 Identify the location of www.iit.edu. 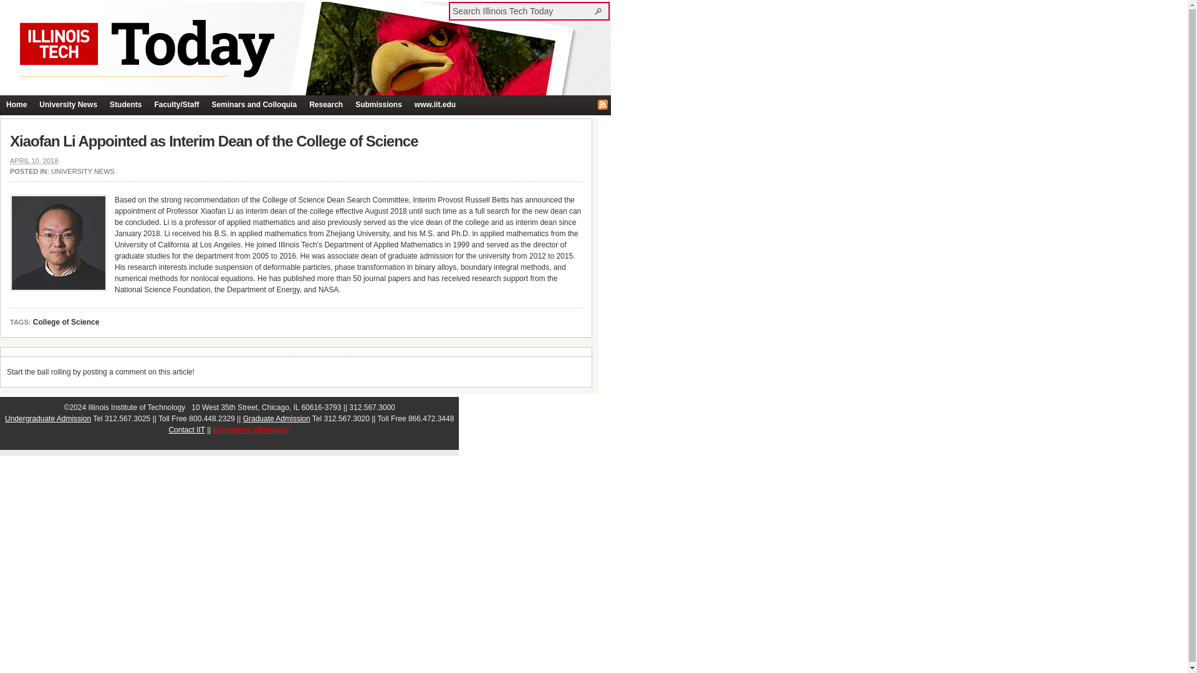
(435, 105).